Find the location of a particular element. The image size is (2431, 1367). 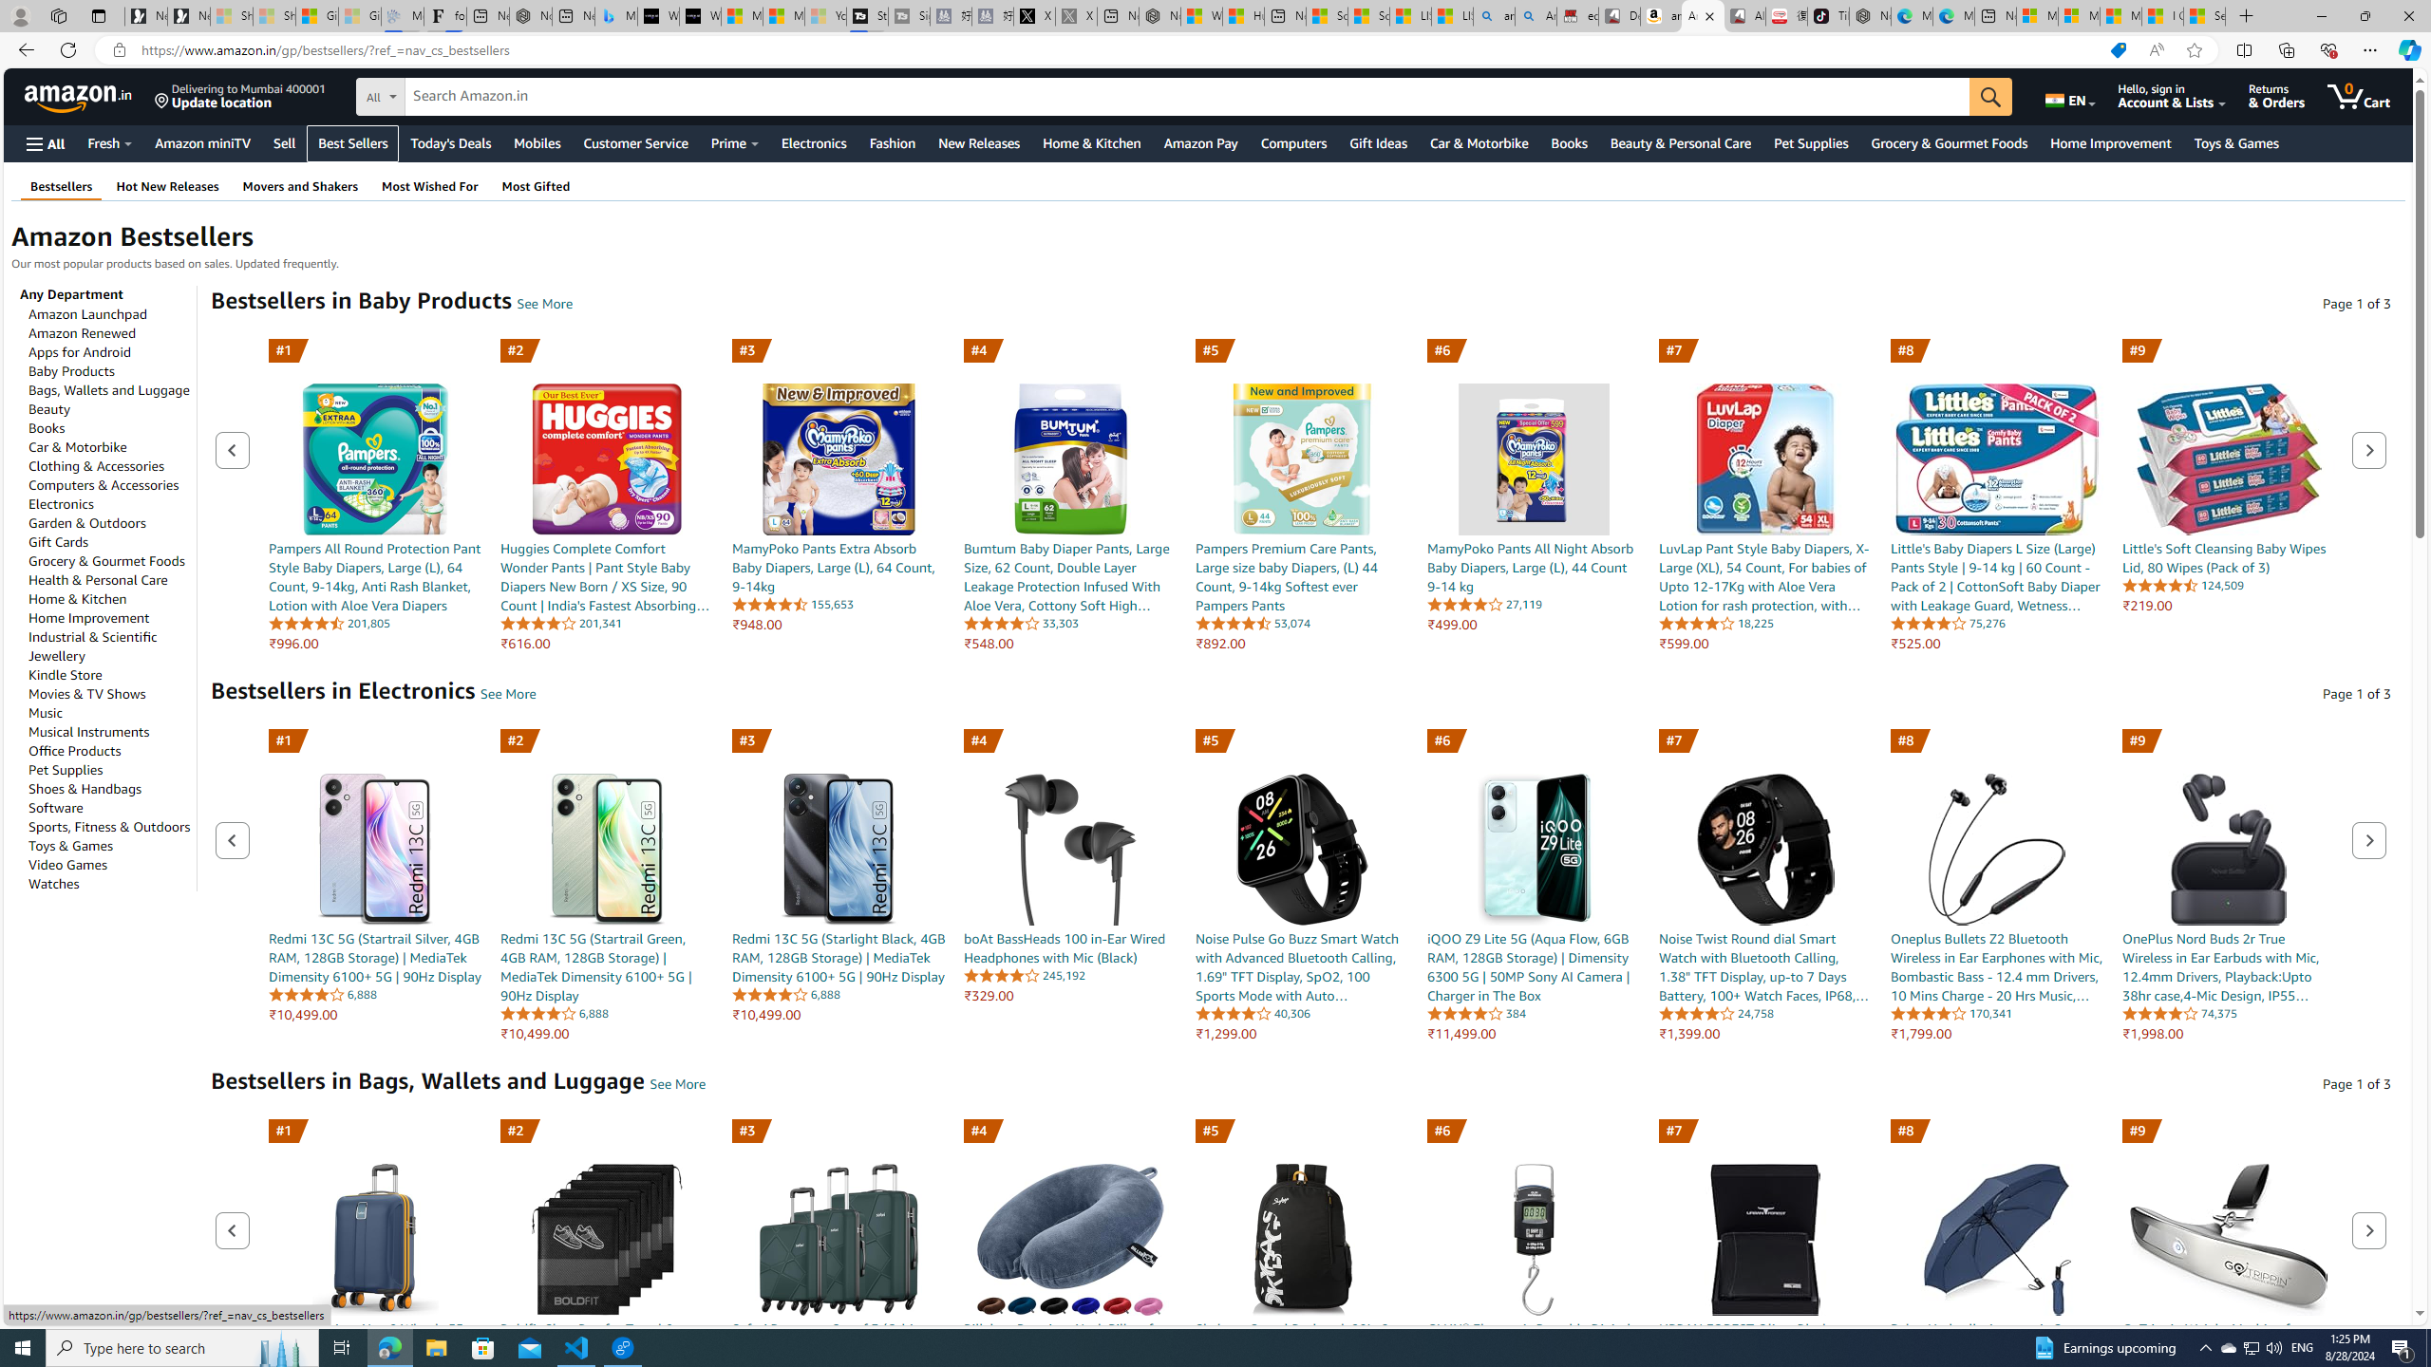

Car & Motorbike is located at coordinates (78, 446).